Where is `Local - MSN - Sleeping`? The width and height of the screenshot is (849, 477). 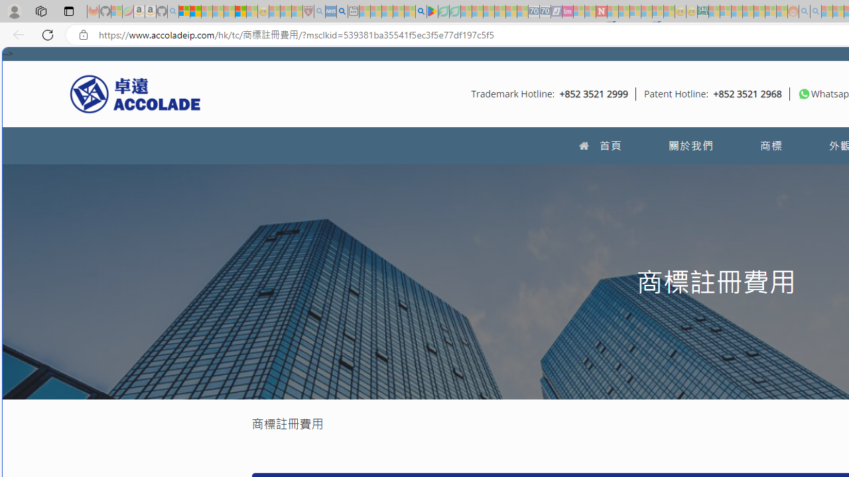 Local - MSN - Sleeping is located at coordinates (297, 12).